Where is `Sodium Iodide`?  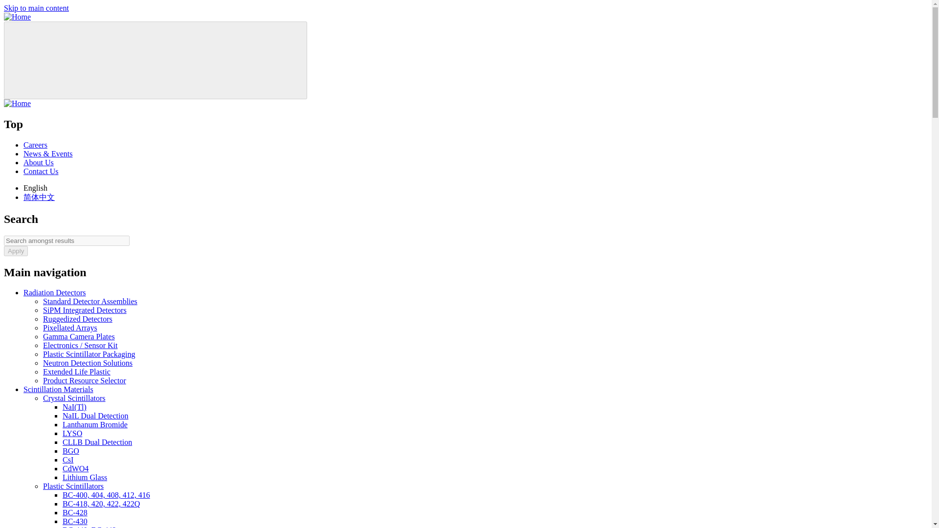 Sodium Iodide is located at coordinates (74, 407).